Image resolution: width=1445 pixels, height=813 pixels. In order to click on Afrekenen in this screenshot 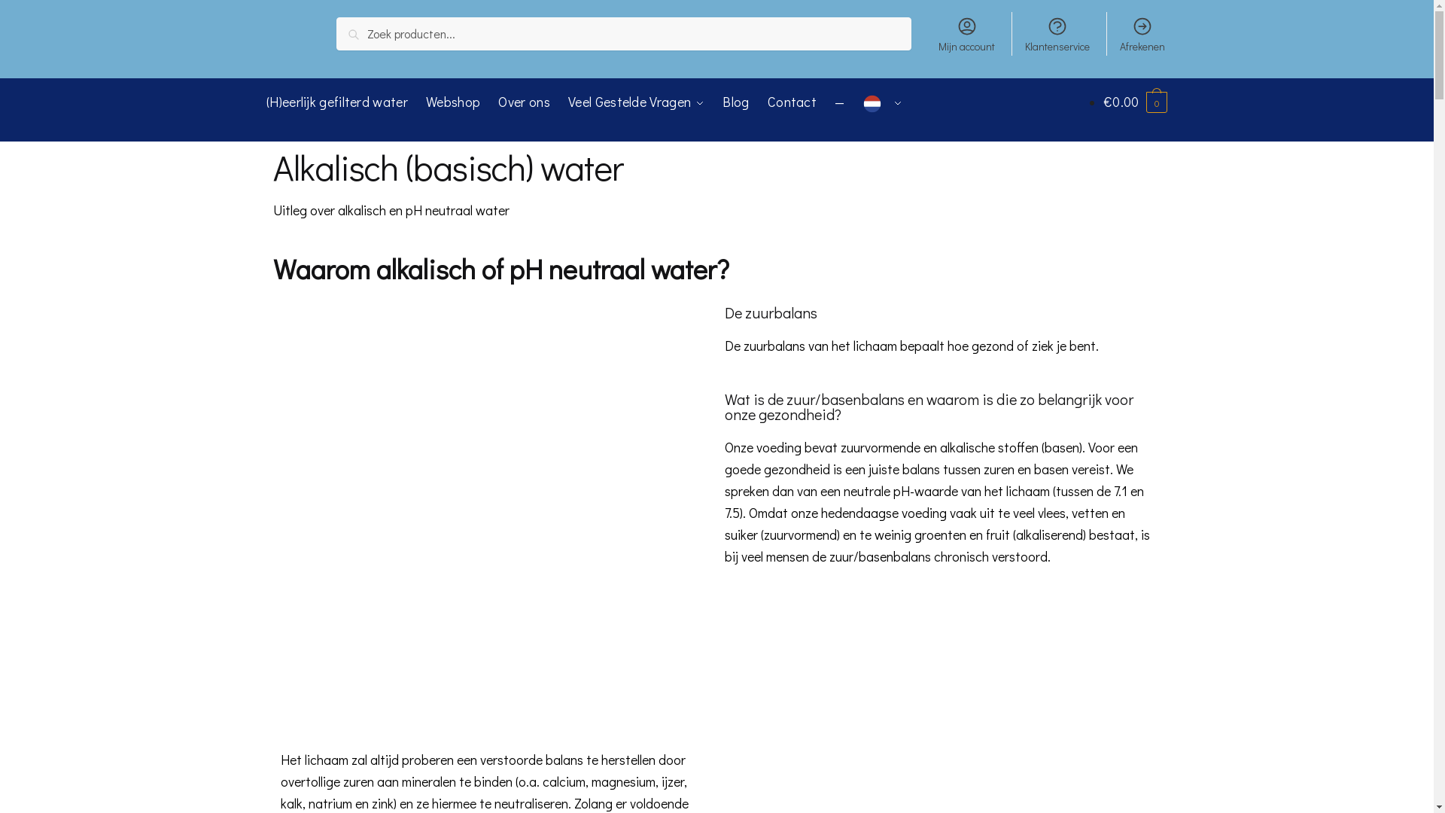, I will do `click(1142, 34)`.